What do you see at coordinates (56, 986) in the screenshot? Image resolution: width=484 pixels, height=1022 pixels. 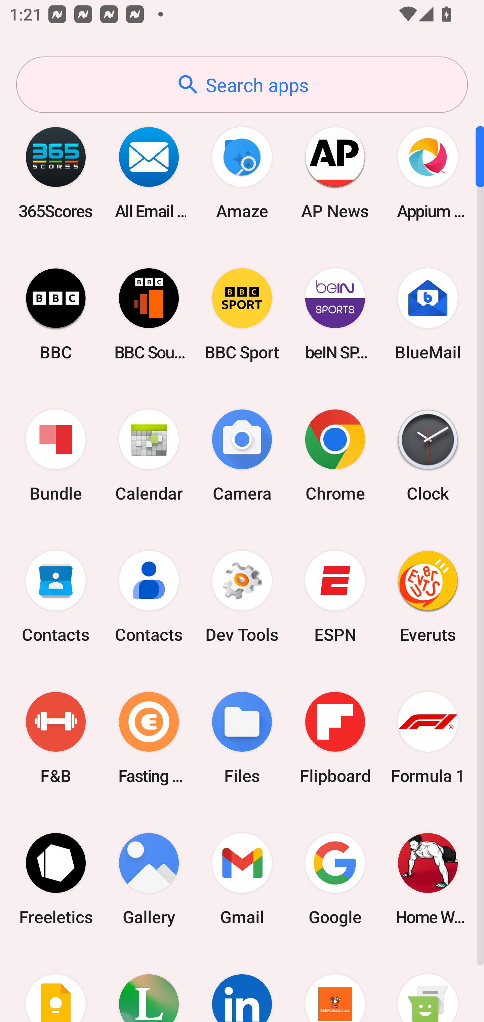 I see `Keep Notes` at bounding box center [56, 986].